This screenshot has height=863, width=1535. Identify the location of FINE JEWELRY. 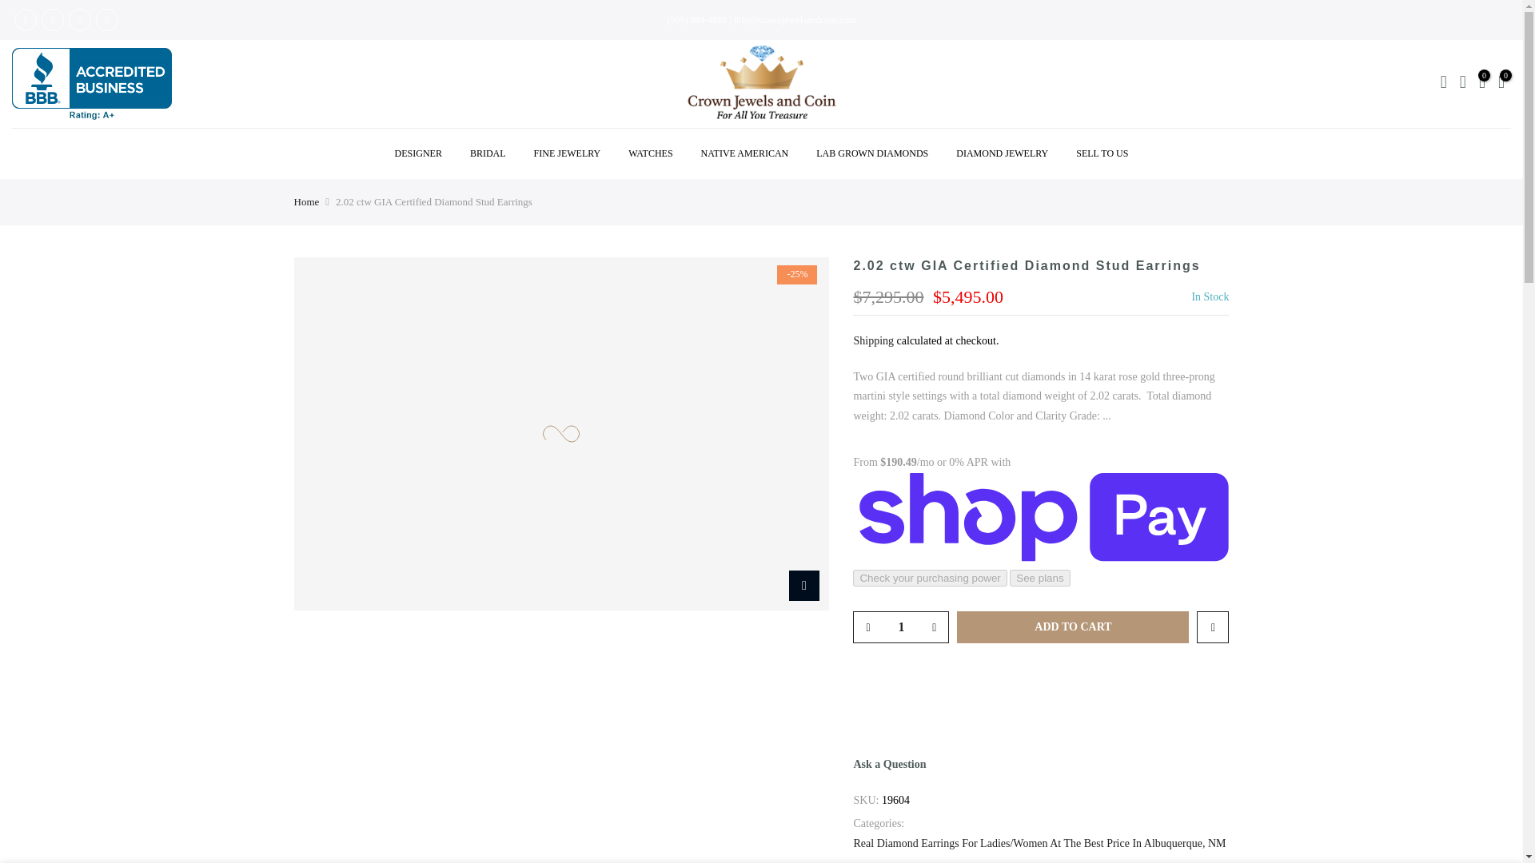
(568, 153).